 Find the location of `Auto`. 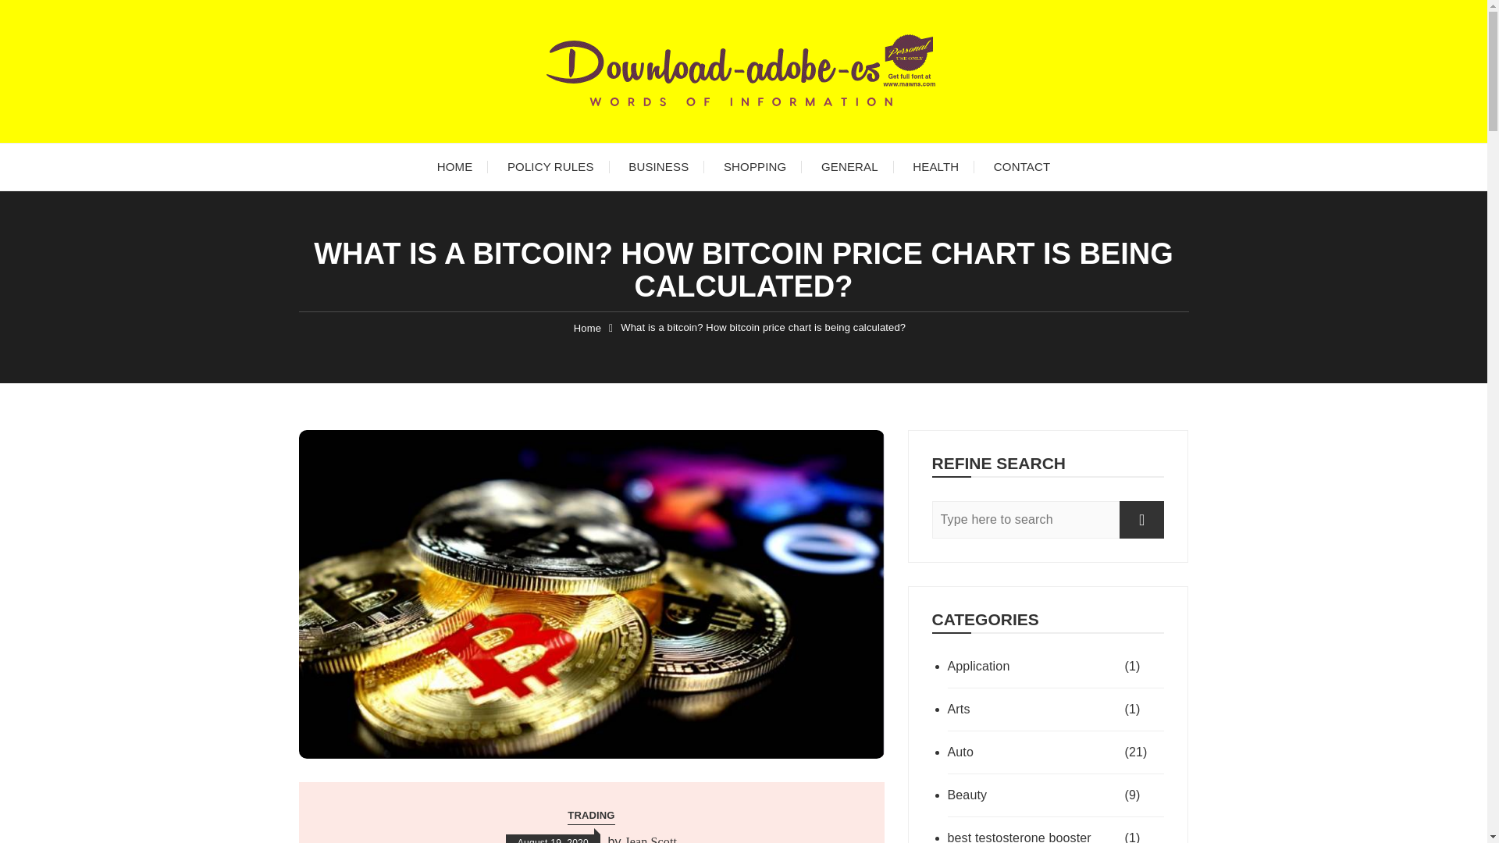

Auto is located at coordinates (1034, 752).